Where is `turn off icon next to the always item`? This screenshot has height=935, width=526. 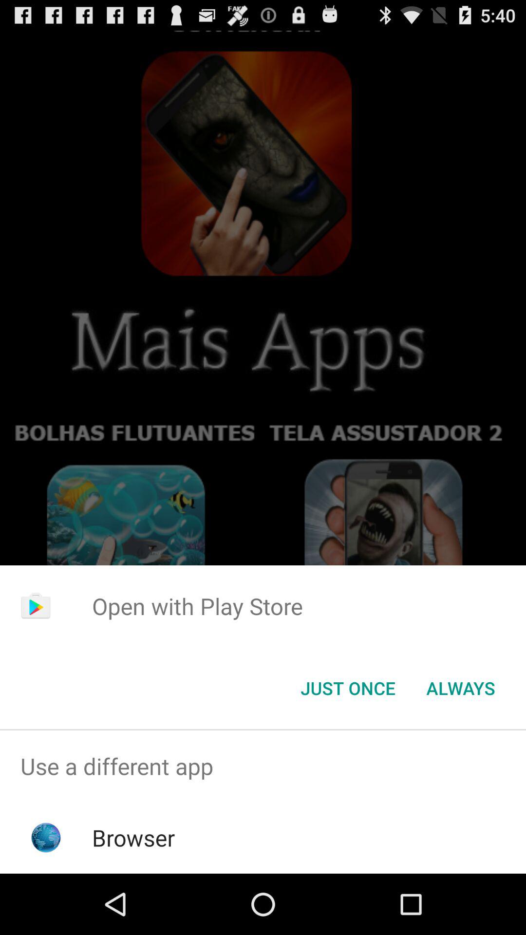 turn off icon next to the always item is located at coordinates (348, 688).